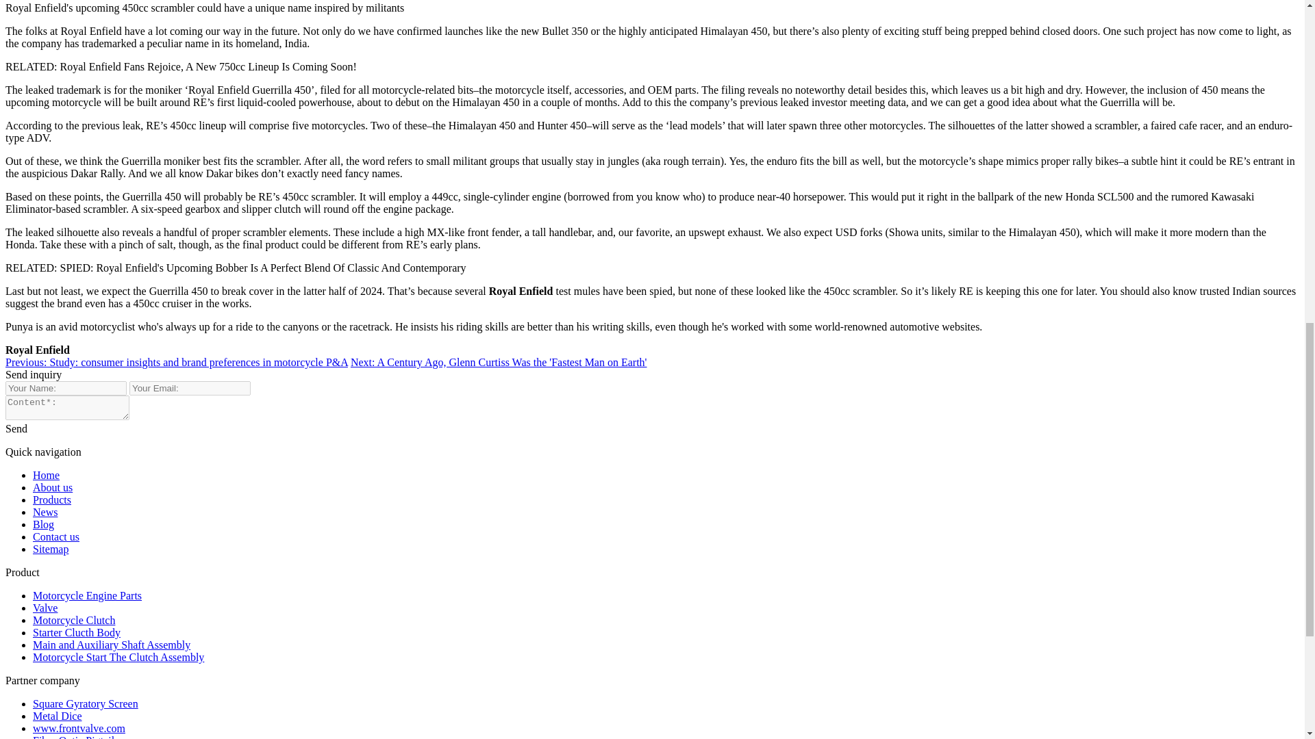 The height and width of the screenshot is (739, 1315). What do you see at coordinates (43, 524) in the screenshot?
I see `Blog` at bounding box center [43, 524].